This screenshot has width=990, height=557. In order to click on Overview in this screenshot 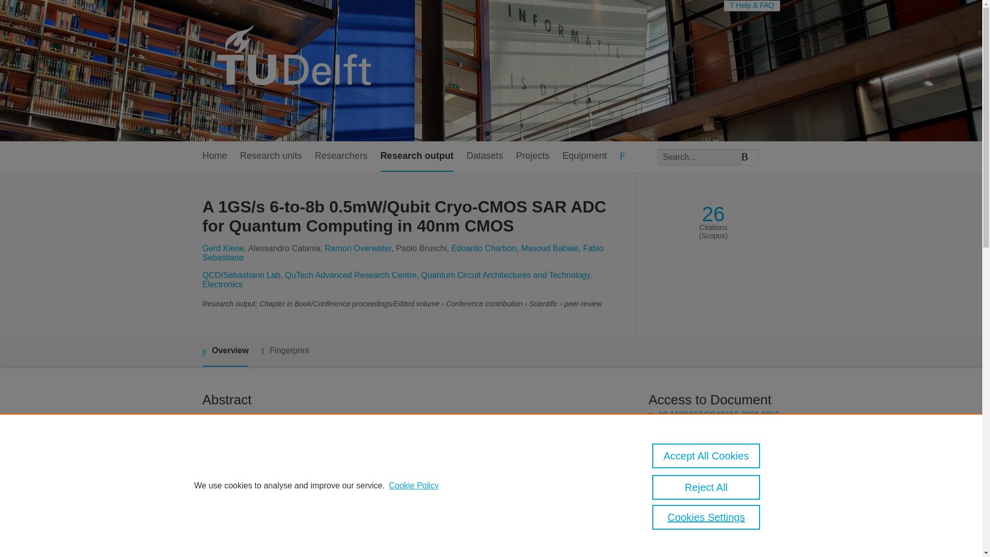, I will do `click(225, 351)`.